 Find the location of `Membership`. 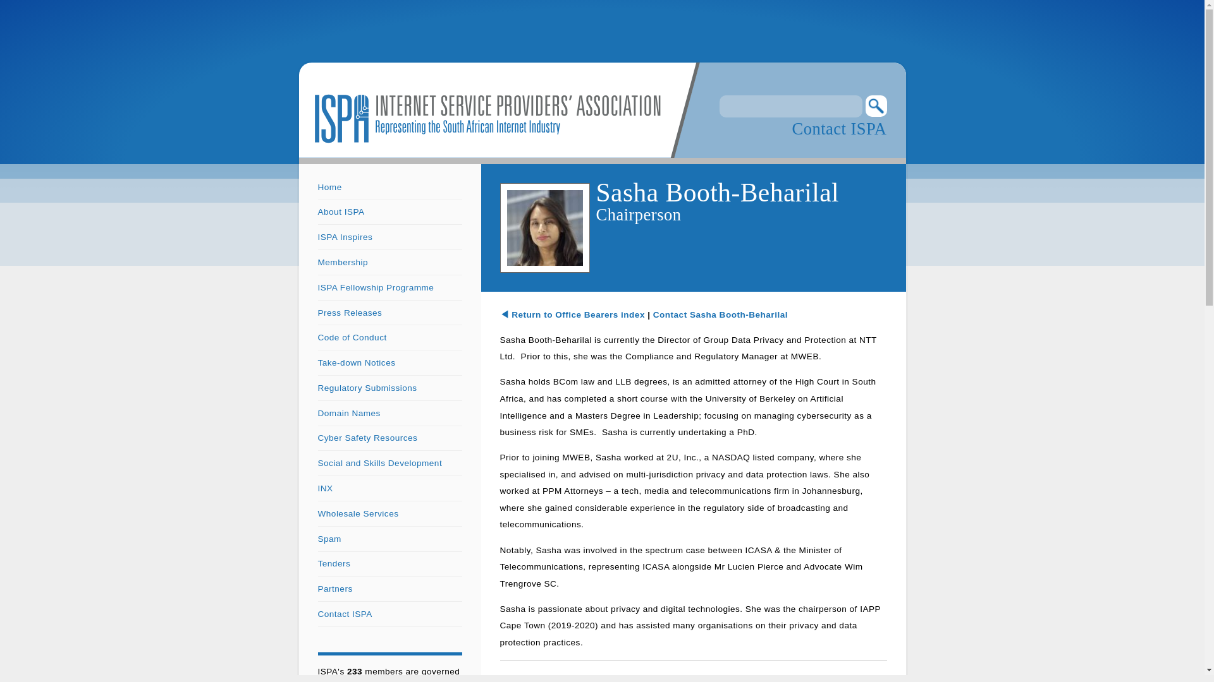

Membership is located at coordinates (342, 263).